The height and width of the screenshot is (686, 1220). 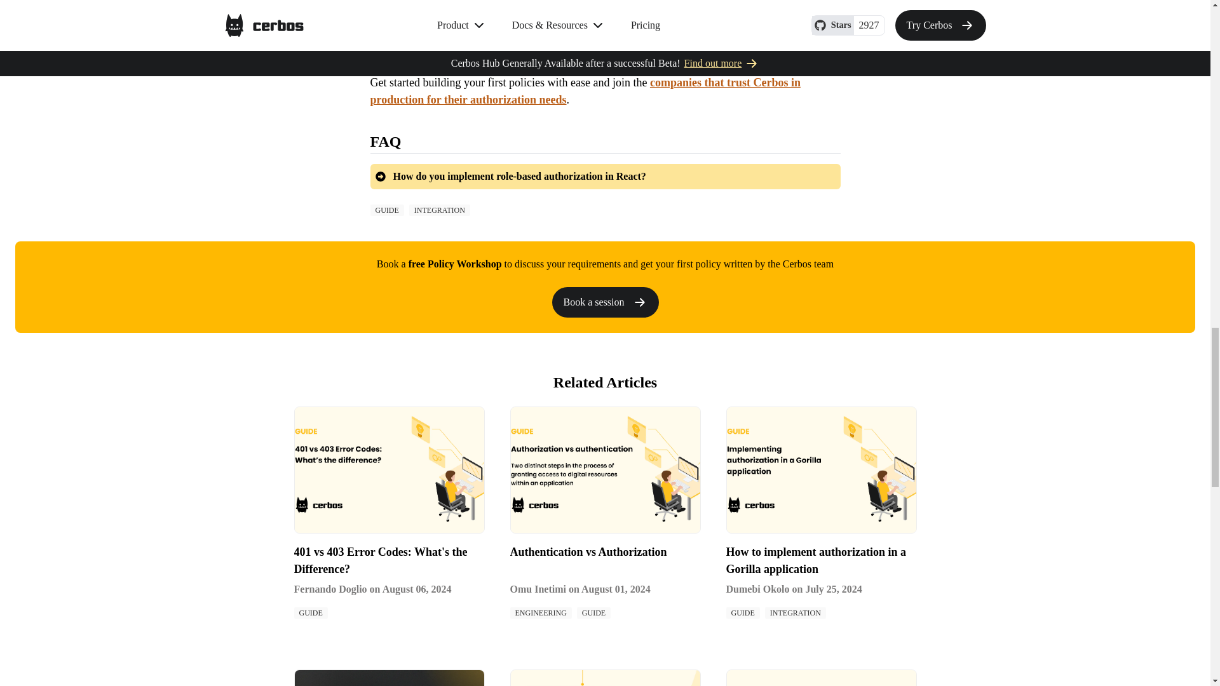 I want to click on Book a session, so click(x=605, y=302).